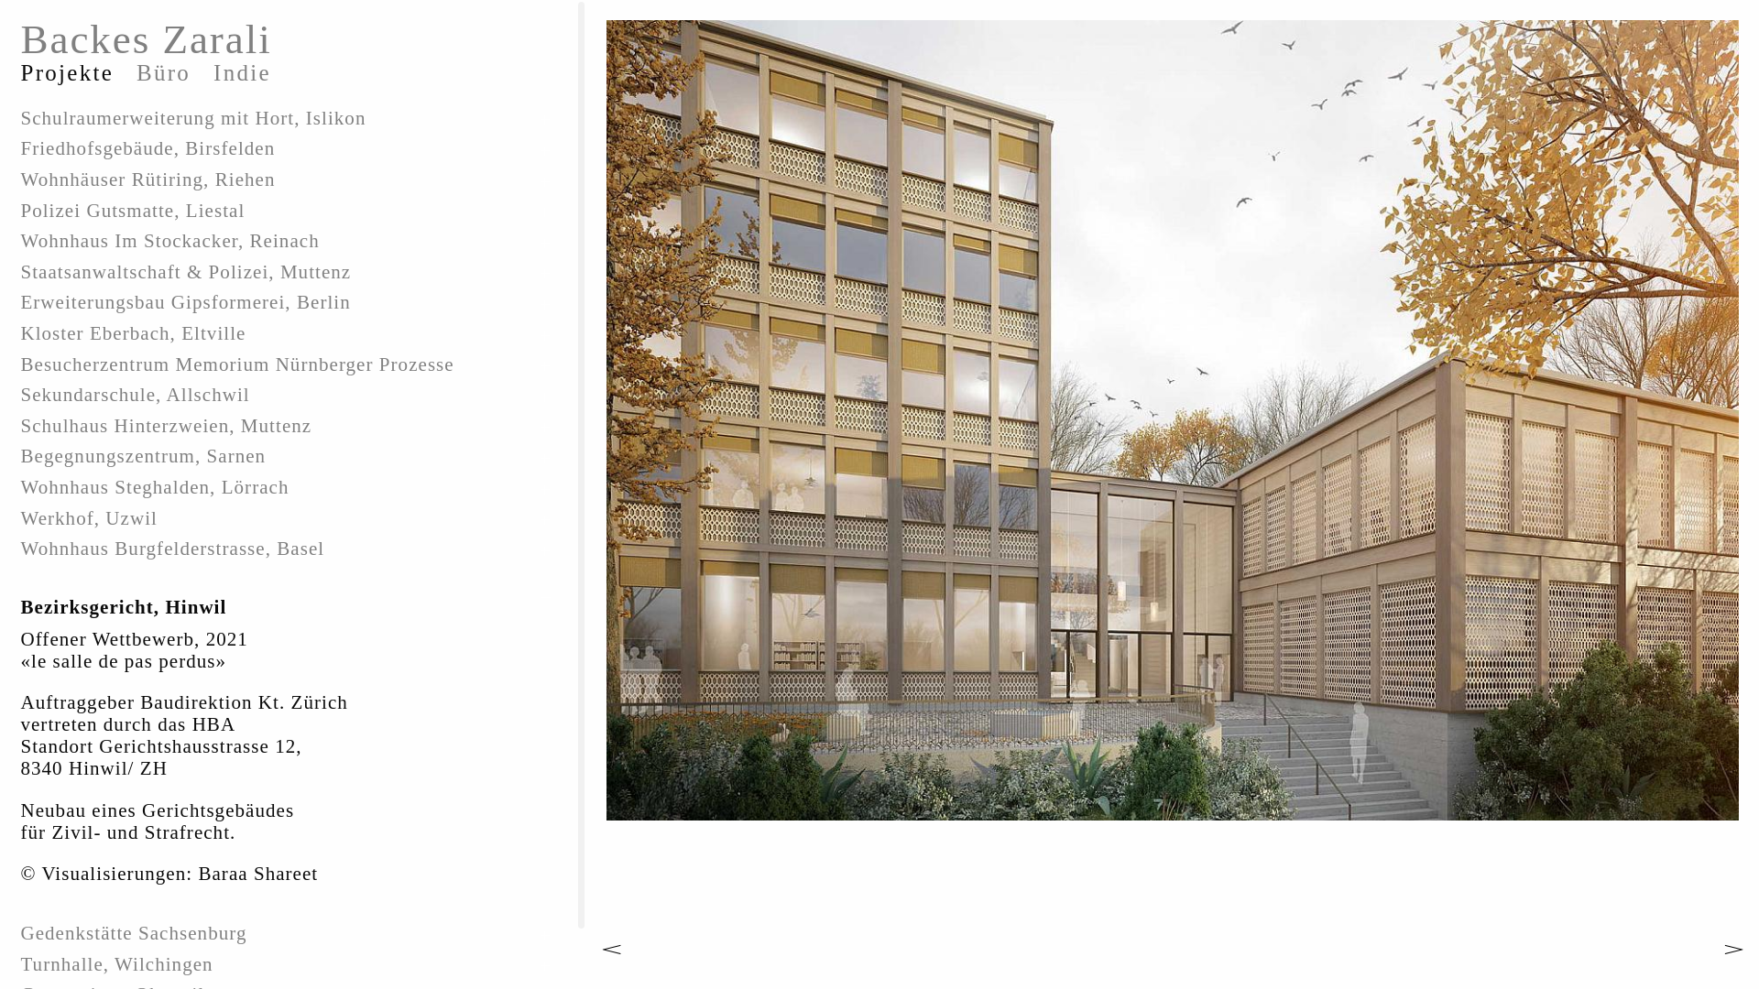 The width and height of the screenshot is (1759, 989). What do you see at coordinates (1708, 950) in the screenshot?
I see `>` at bounding box center [1708, 950].